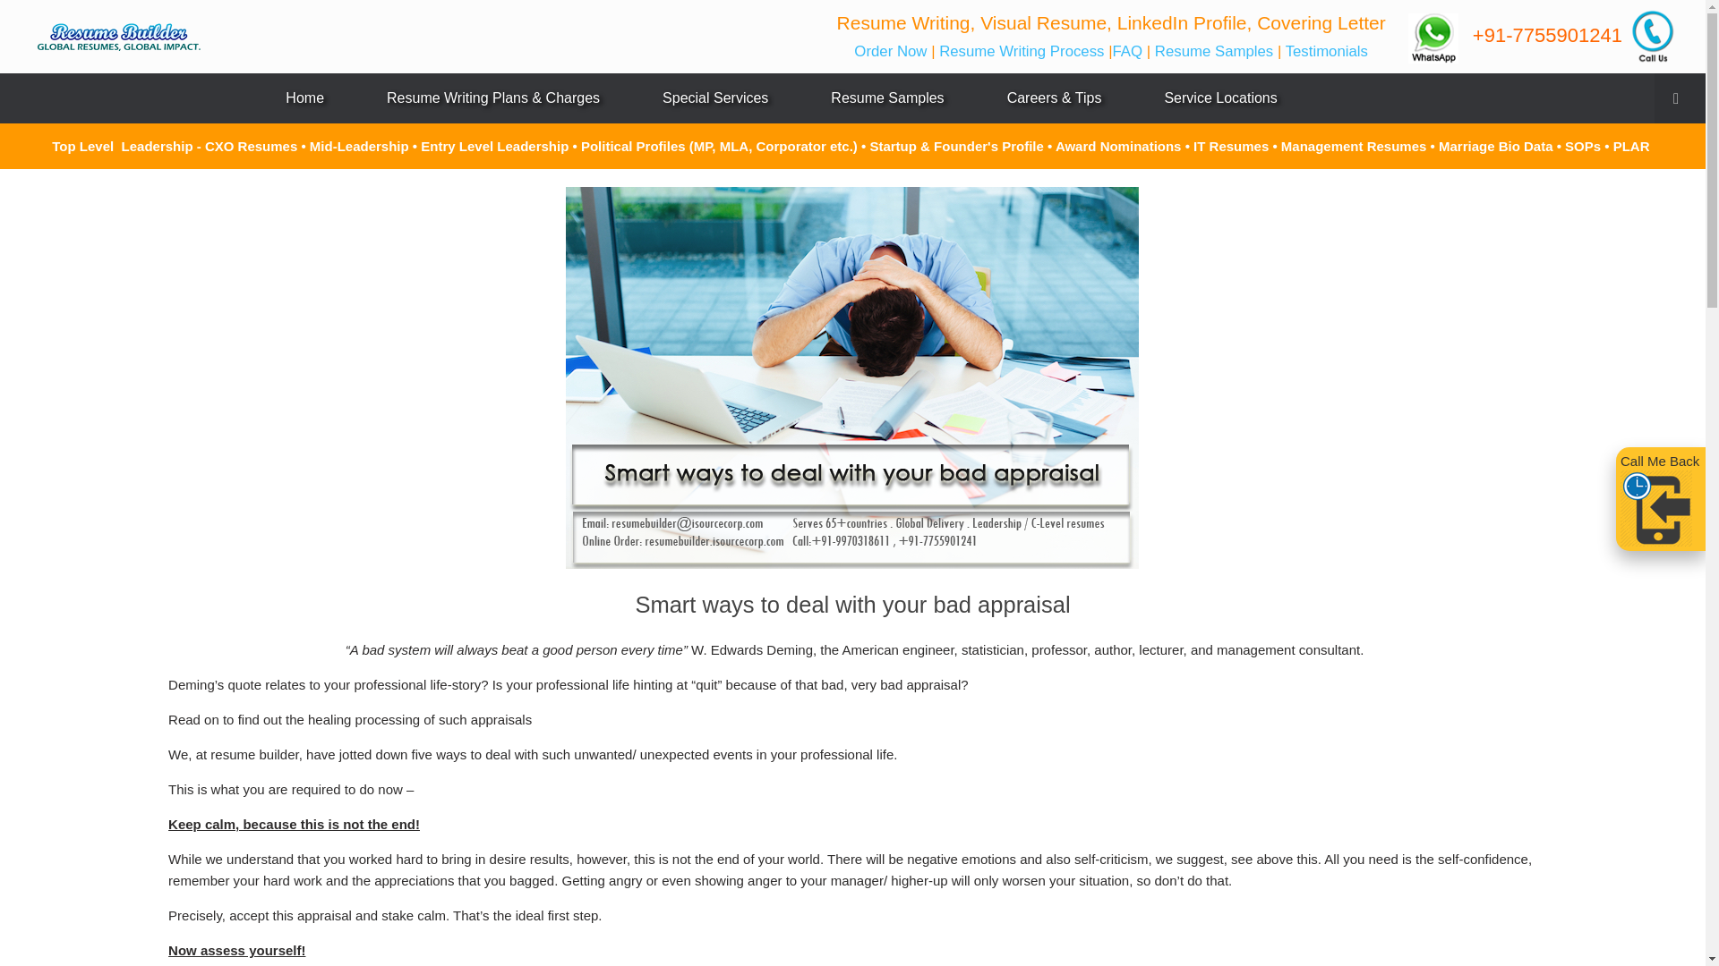 This screenshot has height=966, width=1719. What do you see at coordinates (1327, 50) in the screenshot?
I see `Testimonials` at bounding box center [1327, 50].